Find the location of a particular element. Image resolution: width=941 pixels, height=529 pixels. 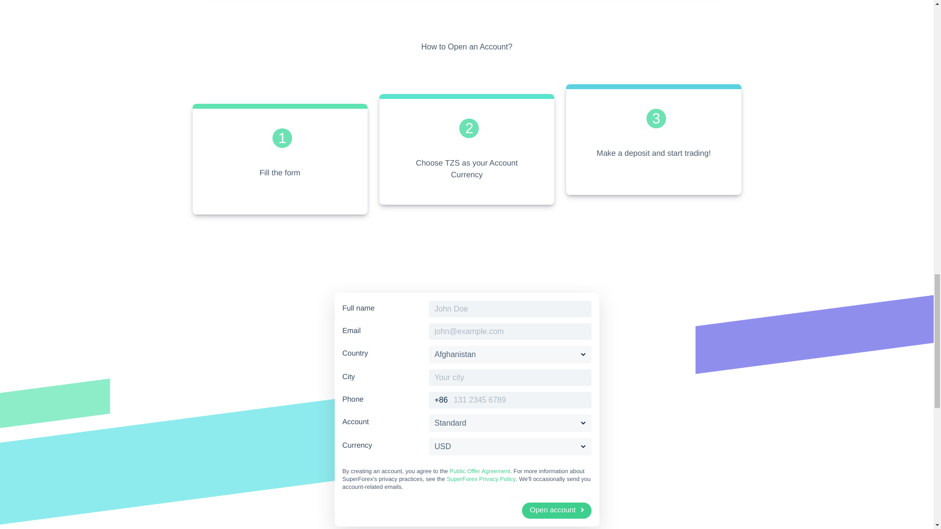

Public Offer Agreement is located at coordinates (479, 471).